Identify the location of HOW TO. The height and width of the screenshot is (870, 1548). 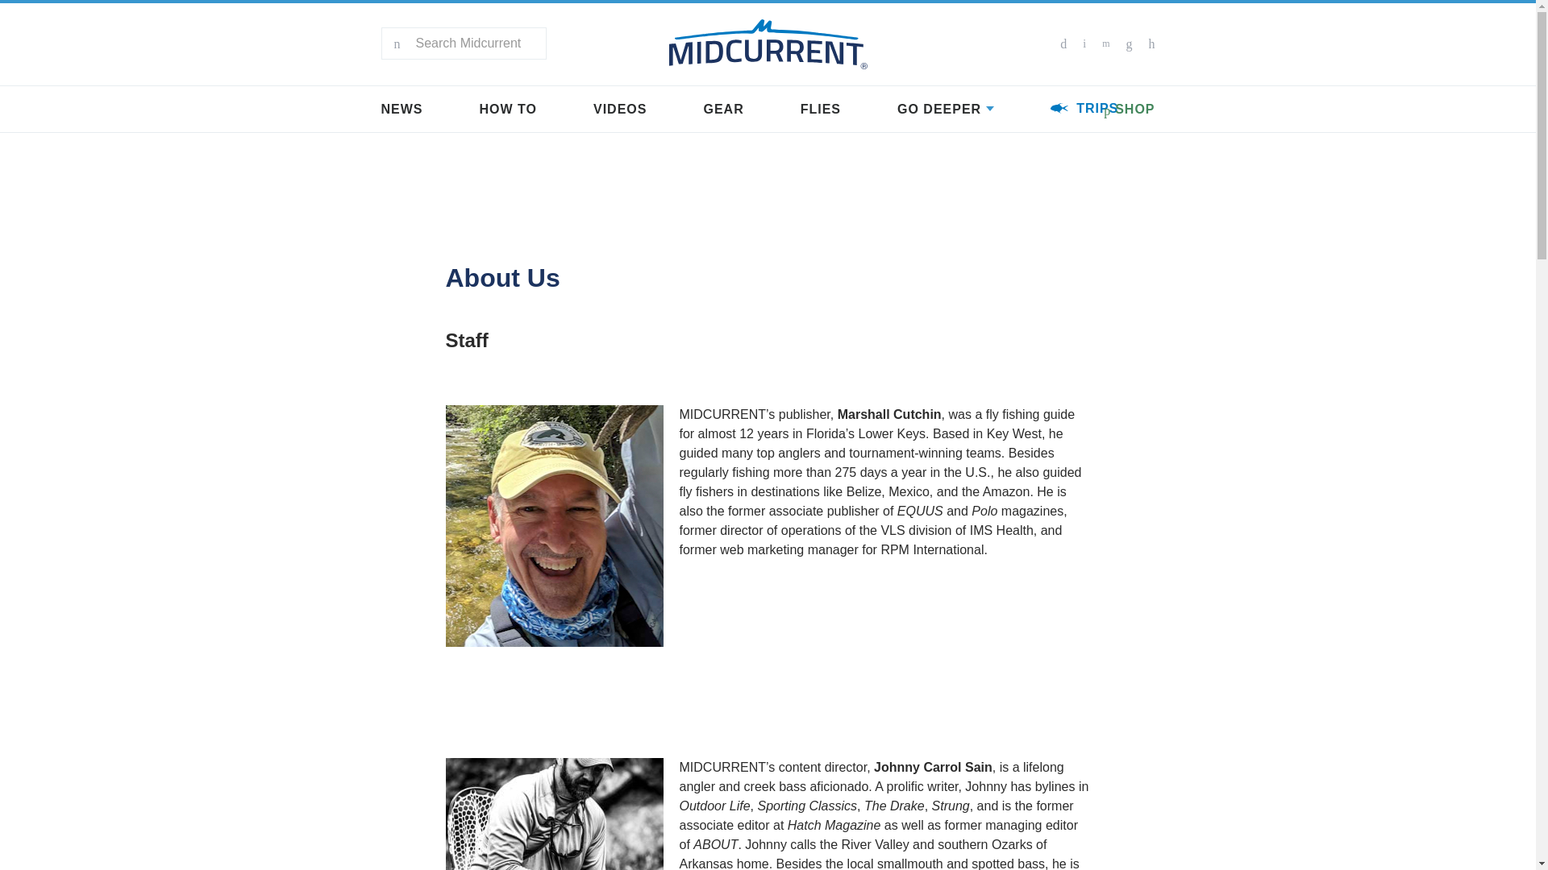
(506, 110).